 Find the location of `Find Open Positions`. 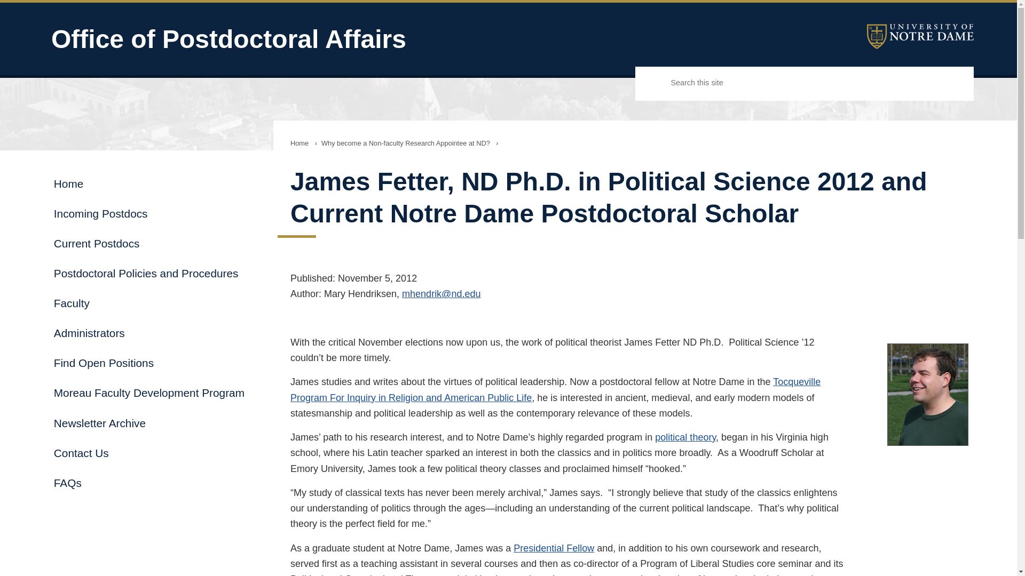

Find Open Positions is located at coordinates (149, 363).